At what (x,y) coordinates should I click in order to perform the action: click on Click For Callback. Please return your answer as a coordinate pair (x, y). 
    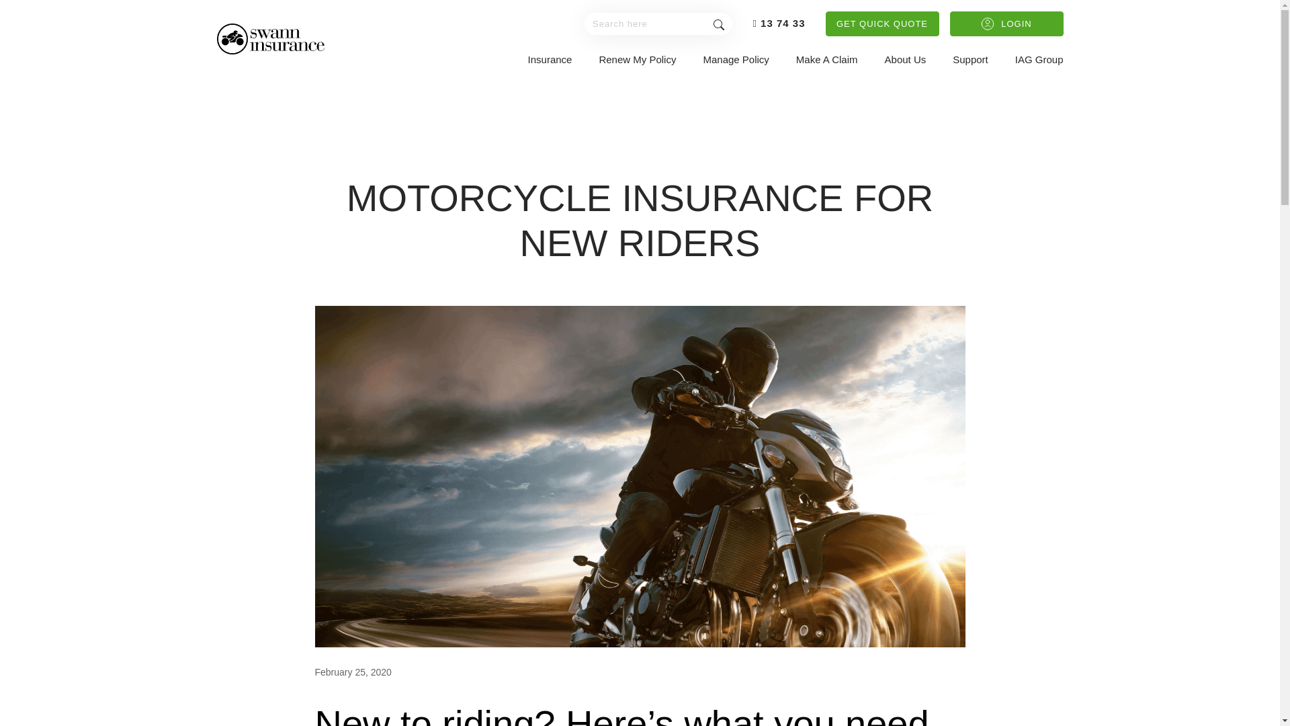
    Looking at the image, I should click on (778, 23).